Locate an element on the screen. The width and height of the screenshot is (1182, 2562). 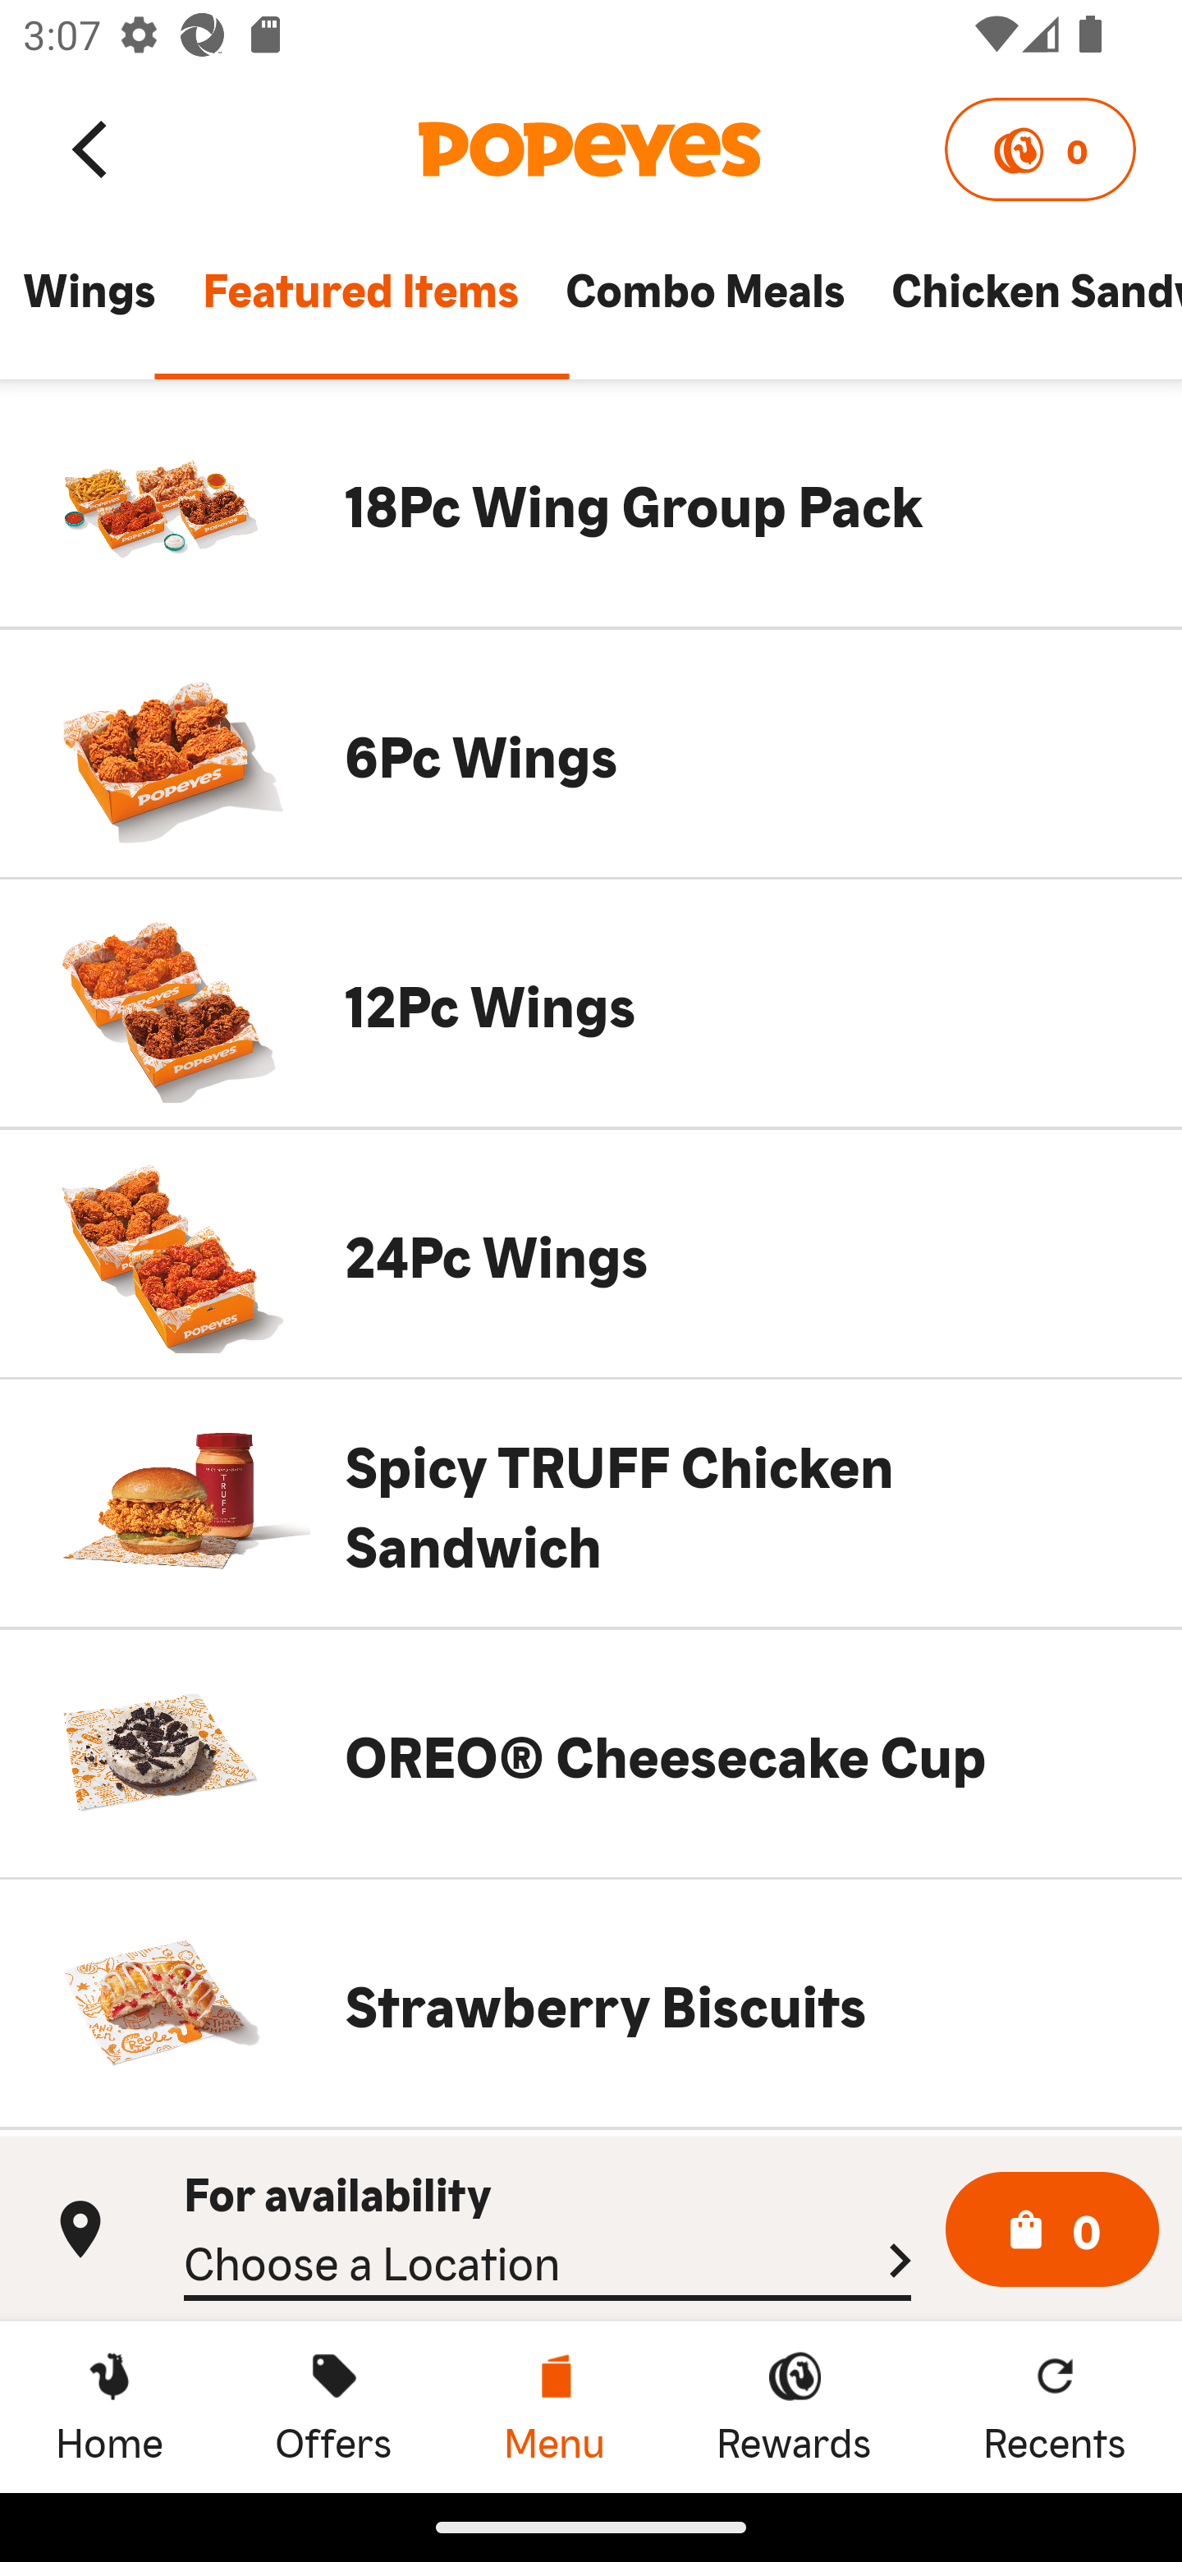
Wings is located at coordinates (89, 304).